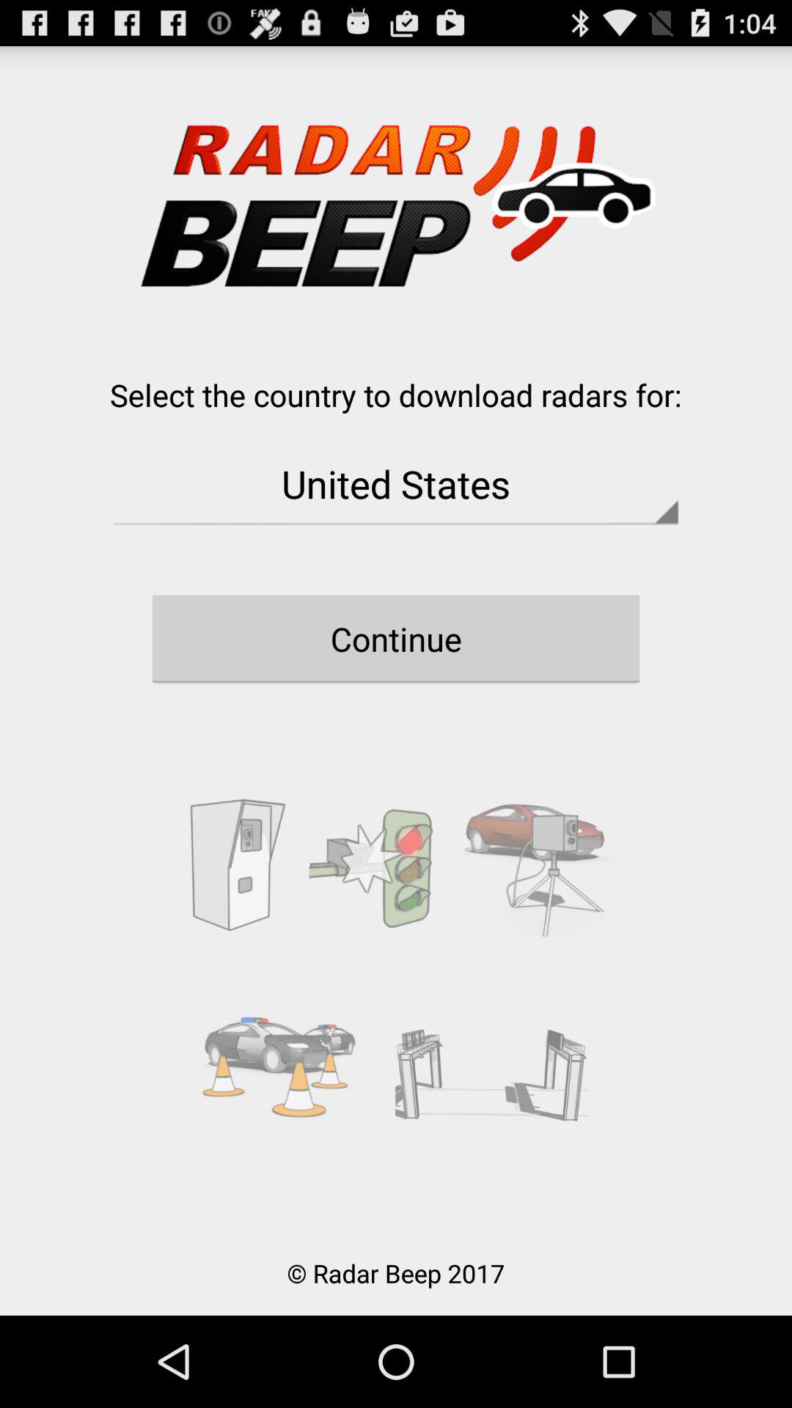 The height and width of the screenshot is (1408, 792). Describe the element at coordinates (396, 484) in the screenshot. I see `click united states` at that location.